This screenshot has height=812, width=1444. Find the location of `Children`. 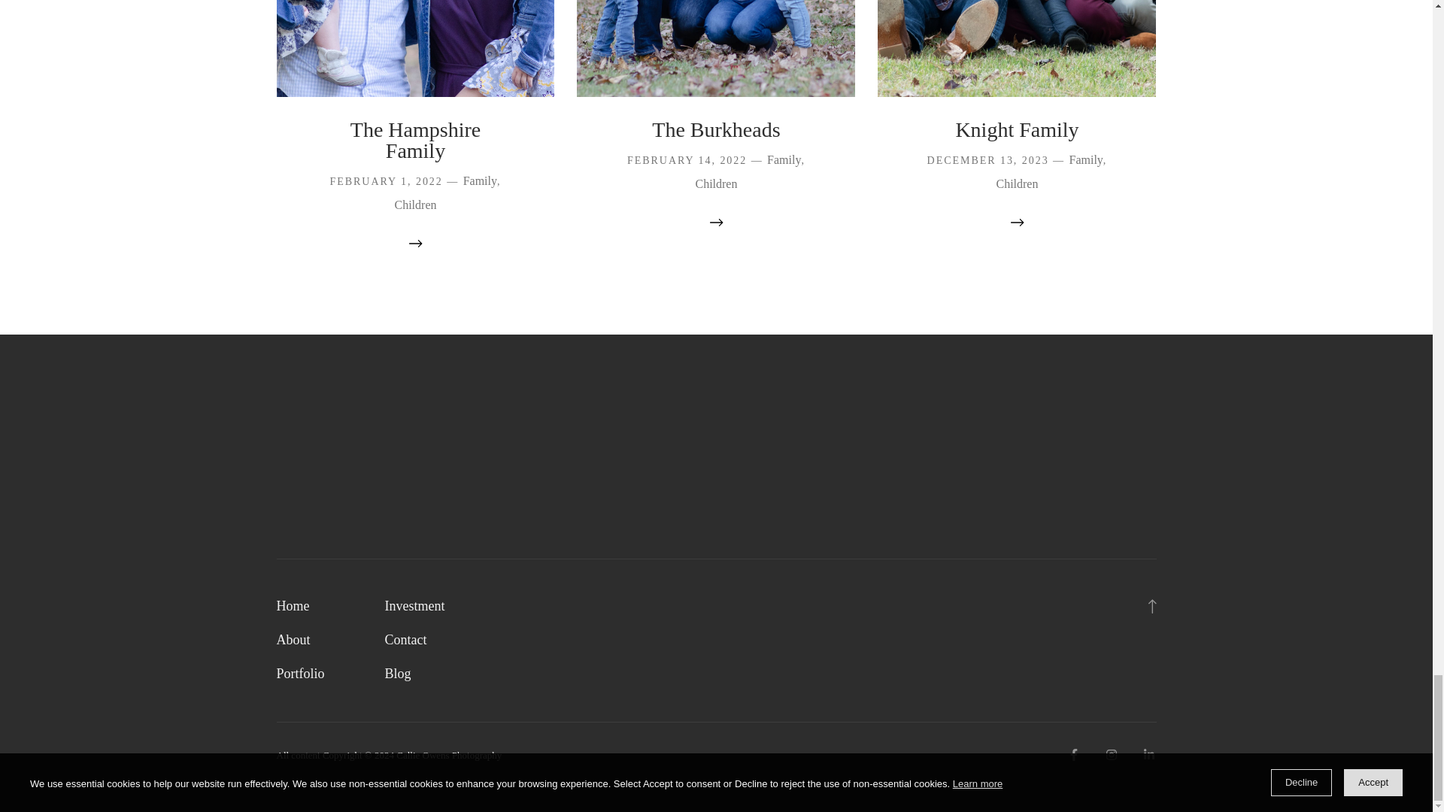

Children is located at coordinates (715, 183).